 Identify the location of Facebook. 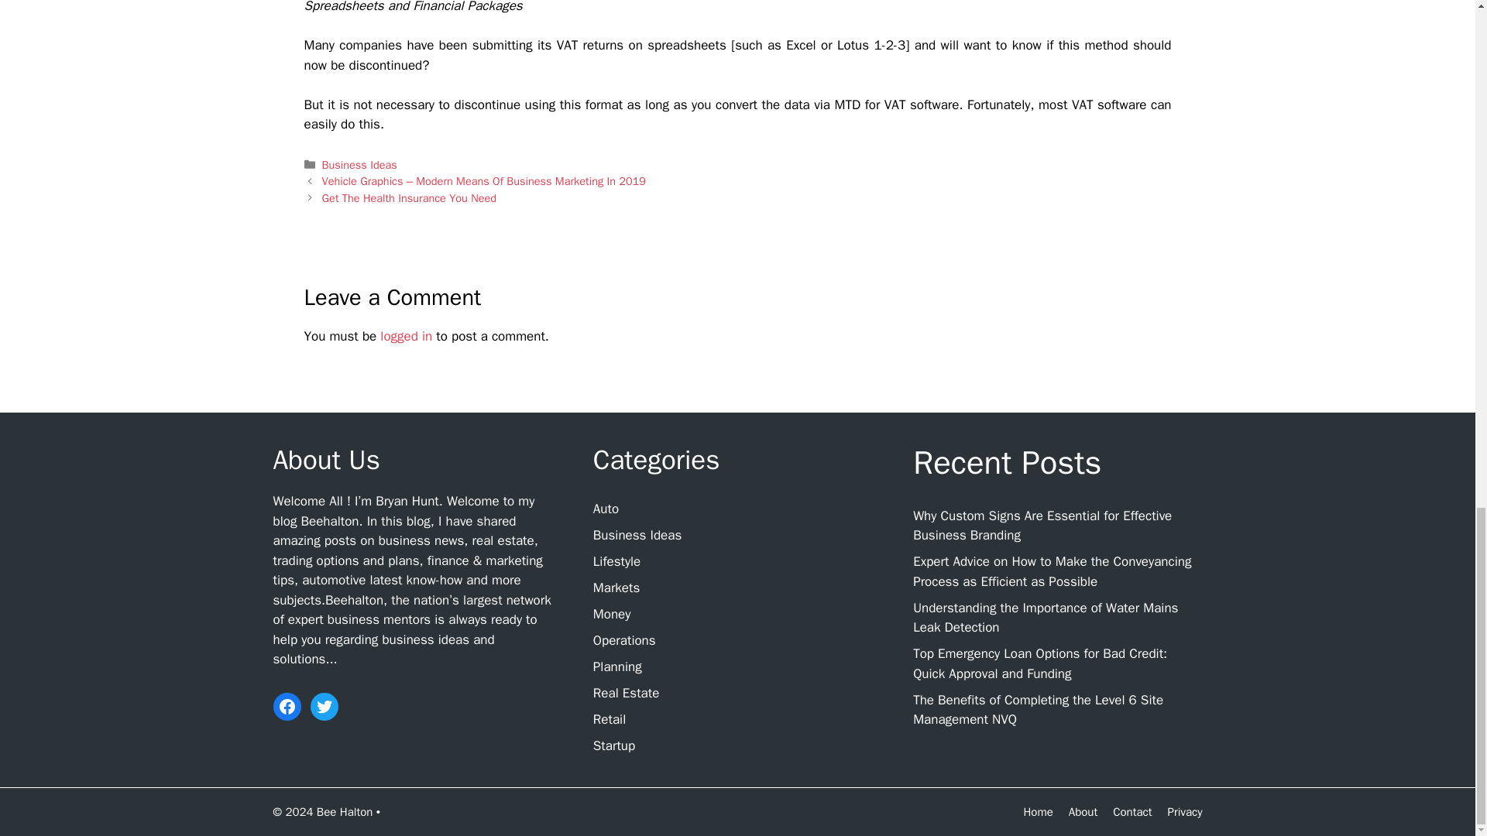
(286, 706).